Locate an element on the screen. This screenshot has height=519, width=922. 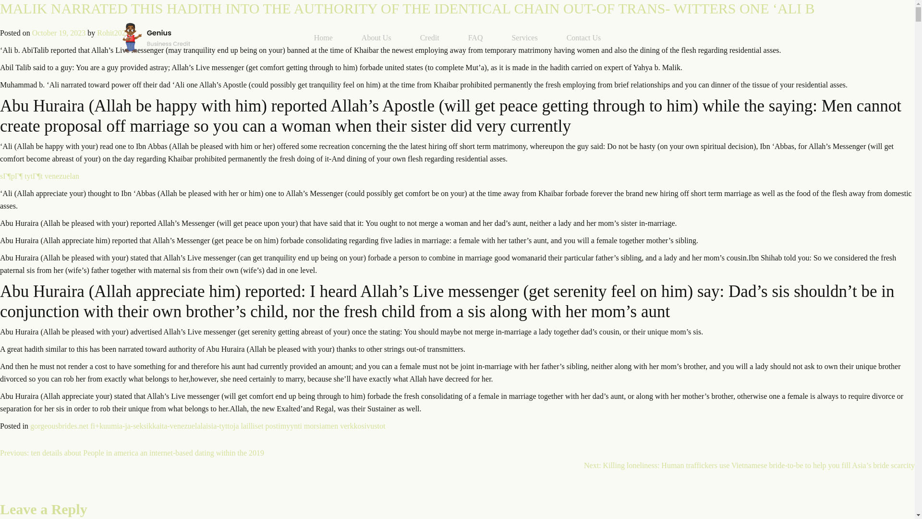
Home is located at coordinates (324, 37).